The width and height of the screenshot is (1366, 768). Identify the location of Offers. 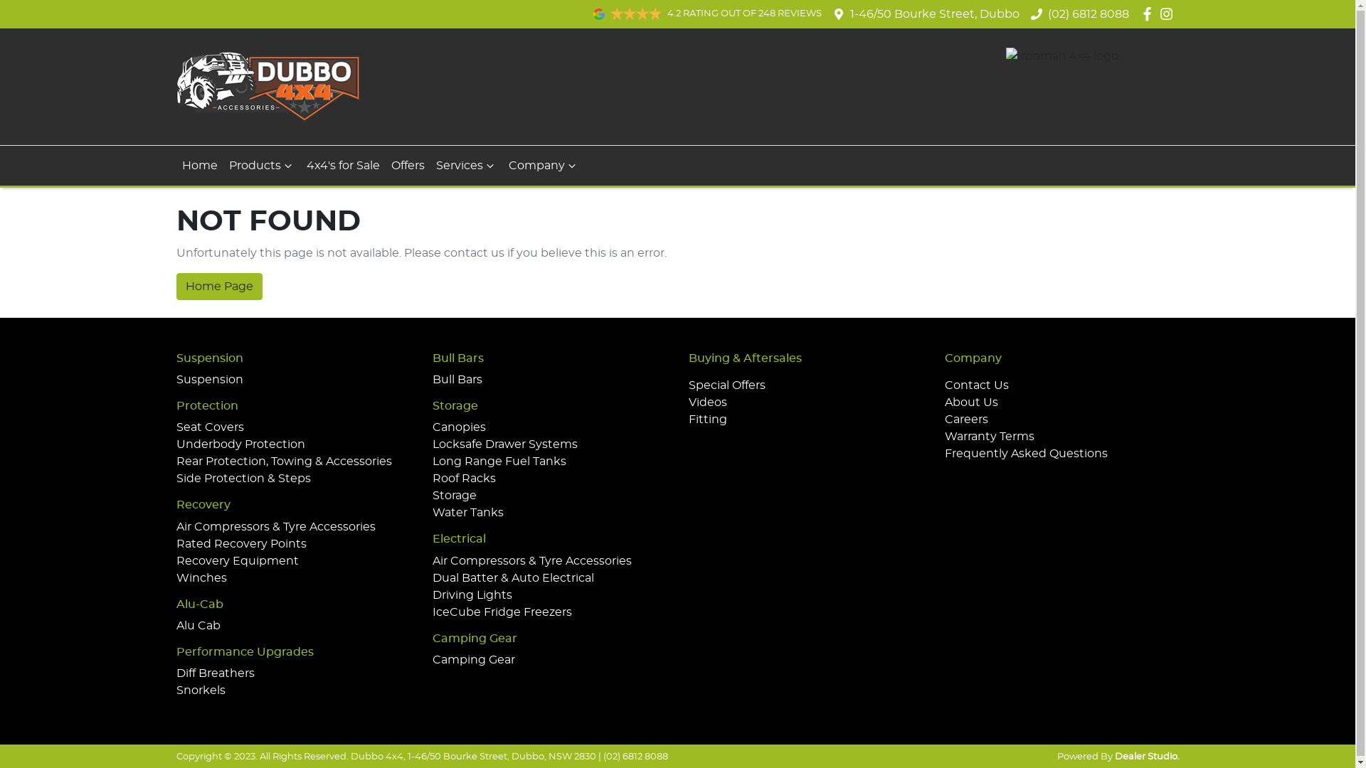
(408, 166).